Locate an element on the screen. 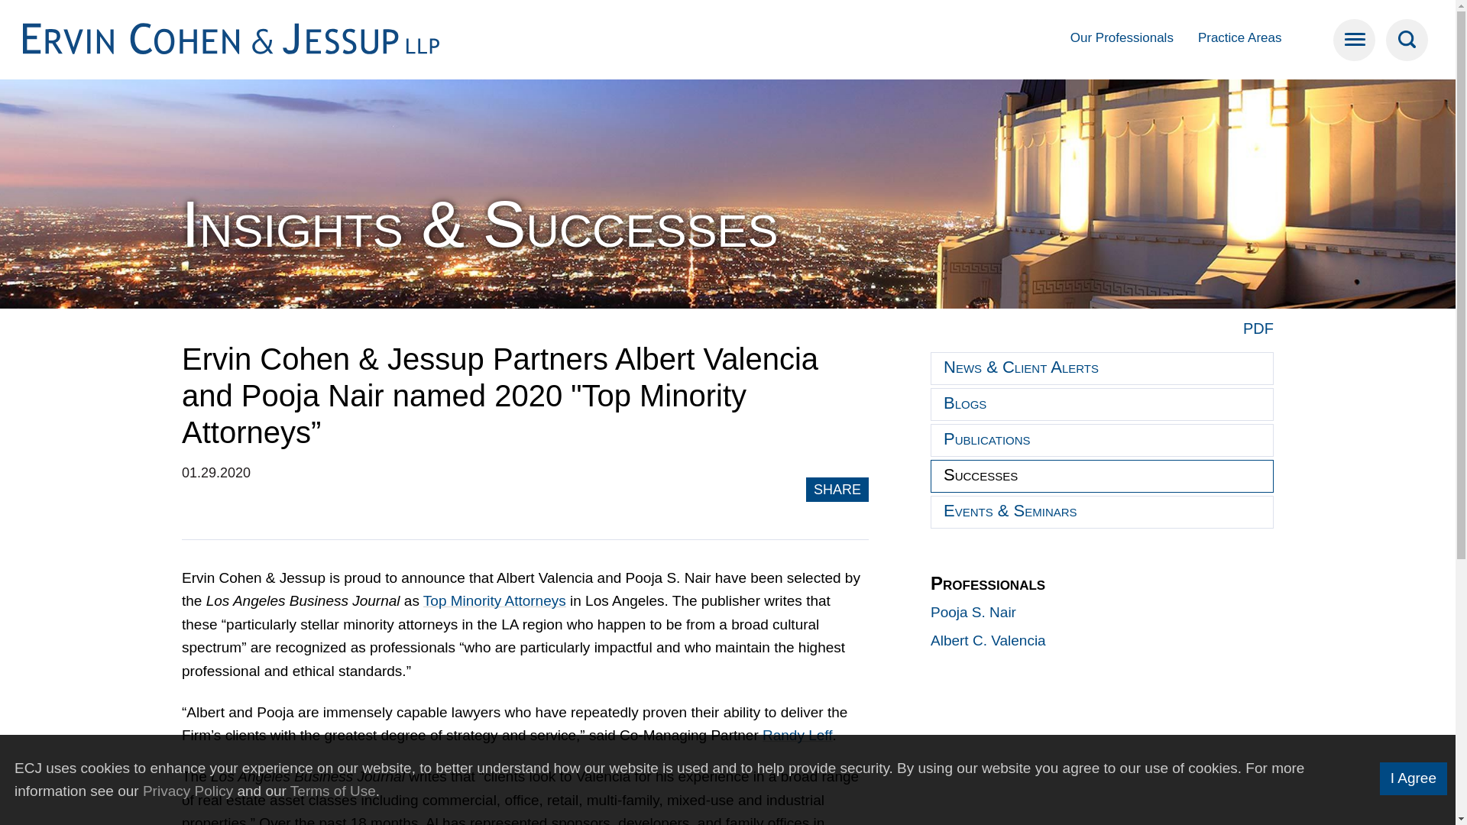 This screenshot has width=1467, height=825. Publications is located at coordinates (1102, 440).